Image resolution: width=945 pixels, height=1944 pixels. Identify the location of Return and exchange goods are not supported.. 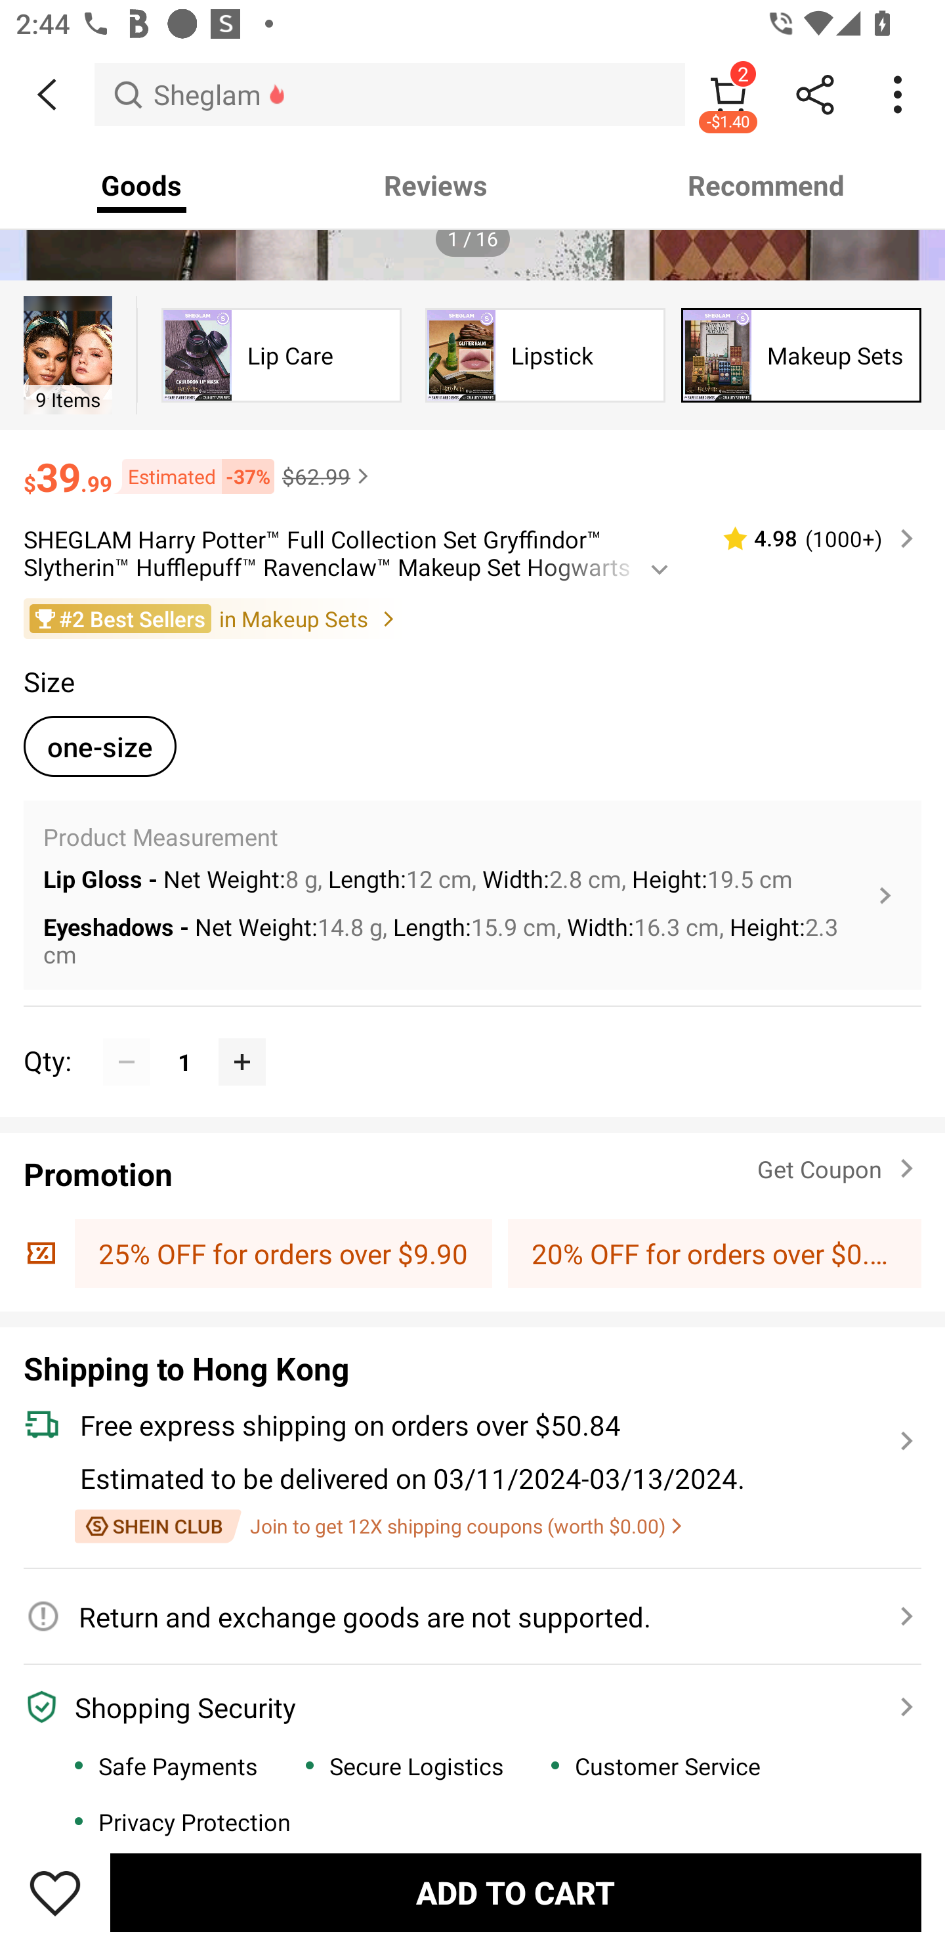
(459, 1616).